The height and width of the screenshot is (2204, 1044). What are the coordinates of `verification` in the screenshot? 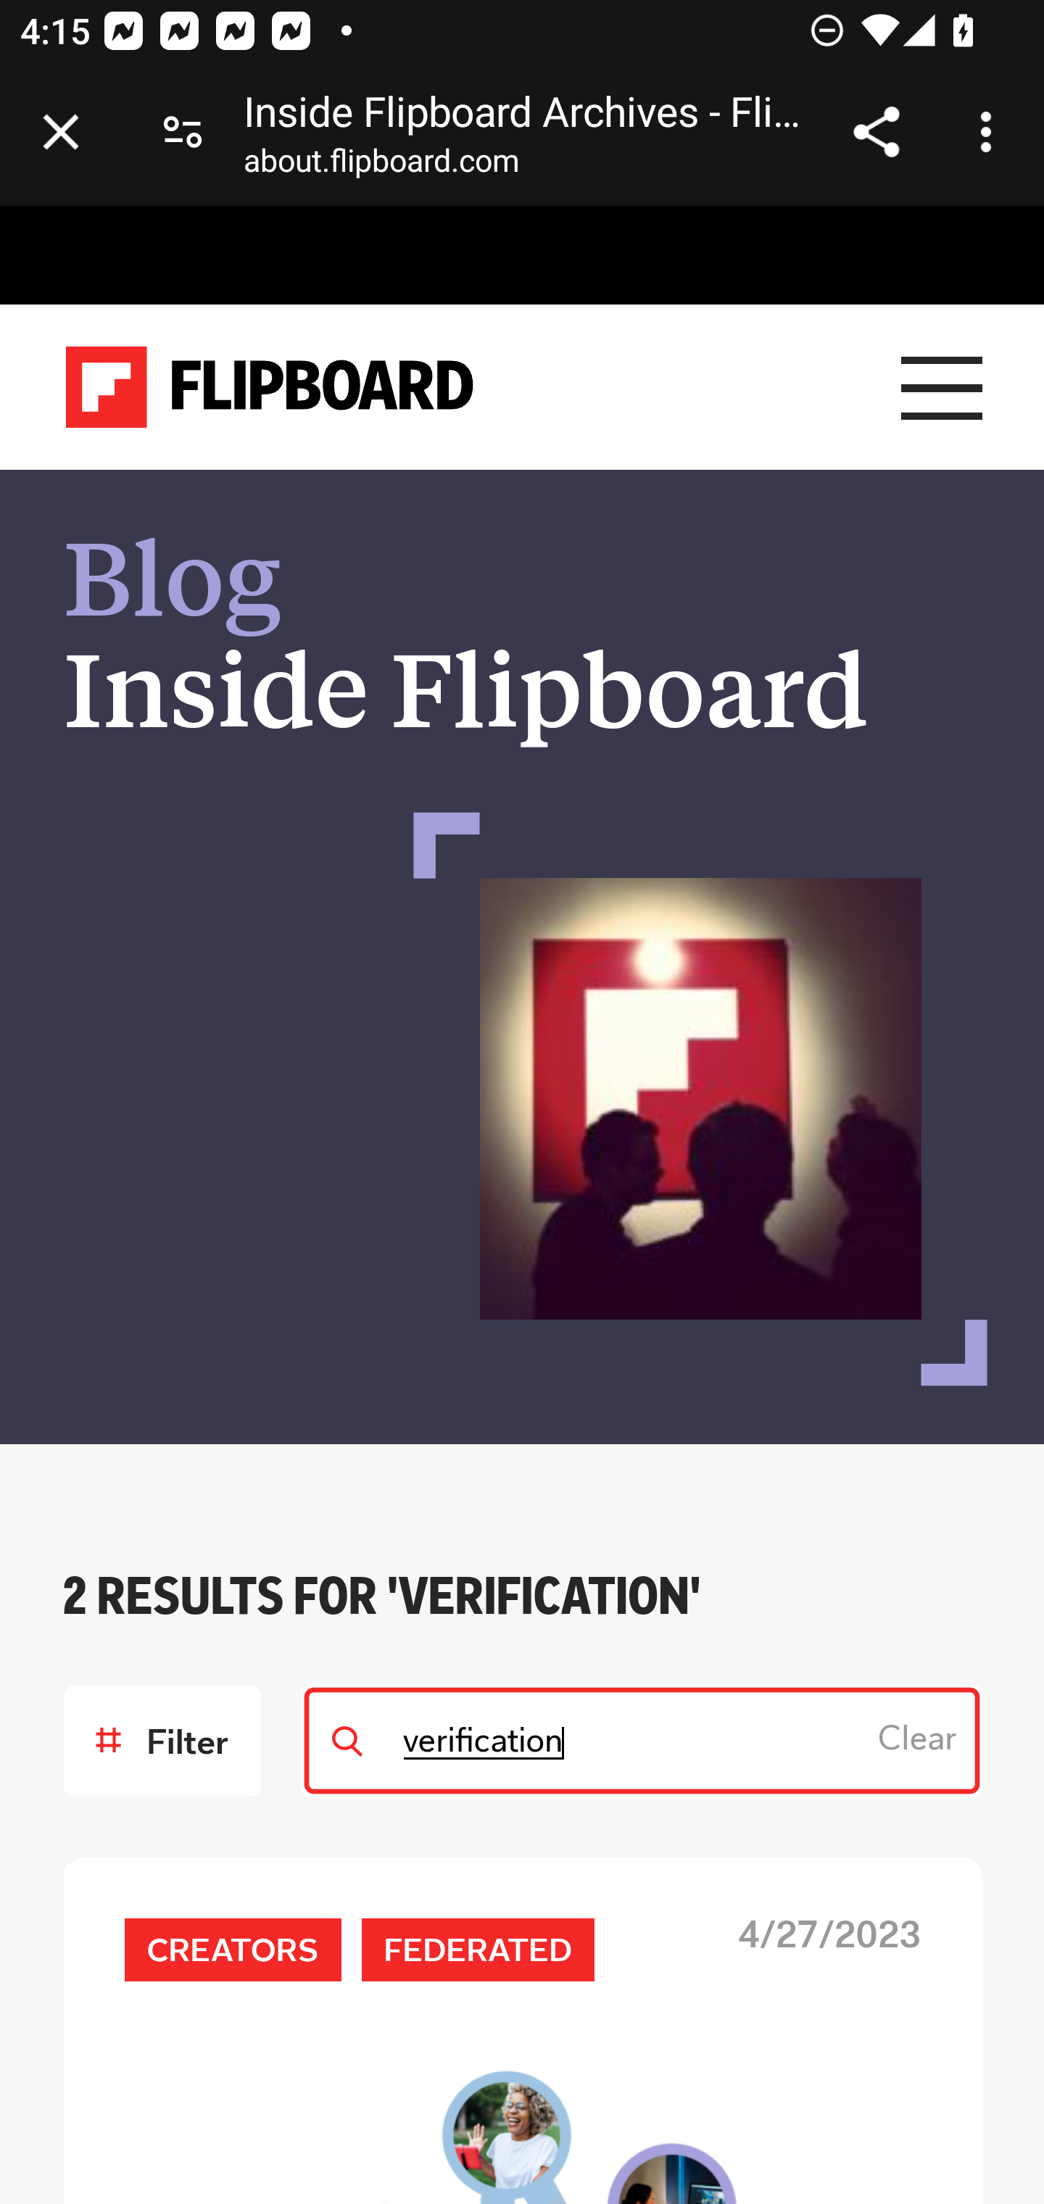 It's located at (642, 1740).